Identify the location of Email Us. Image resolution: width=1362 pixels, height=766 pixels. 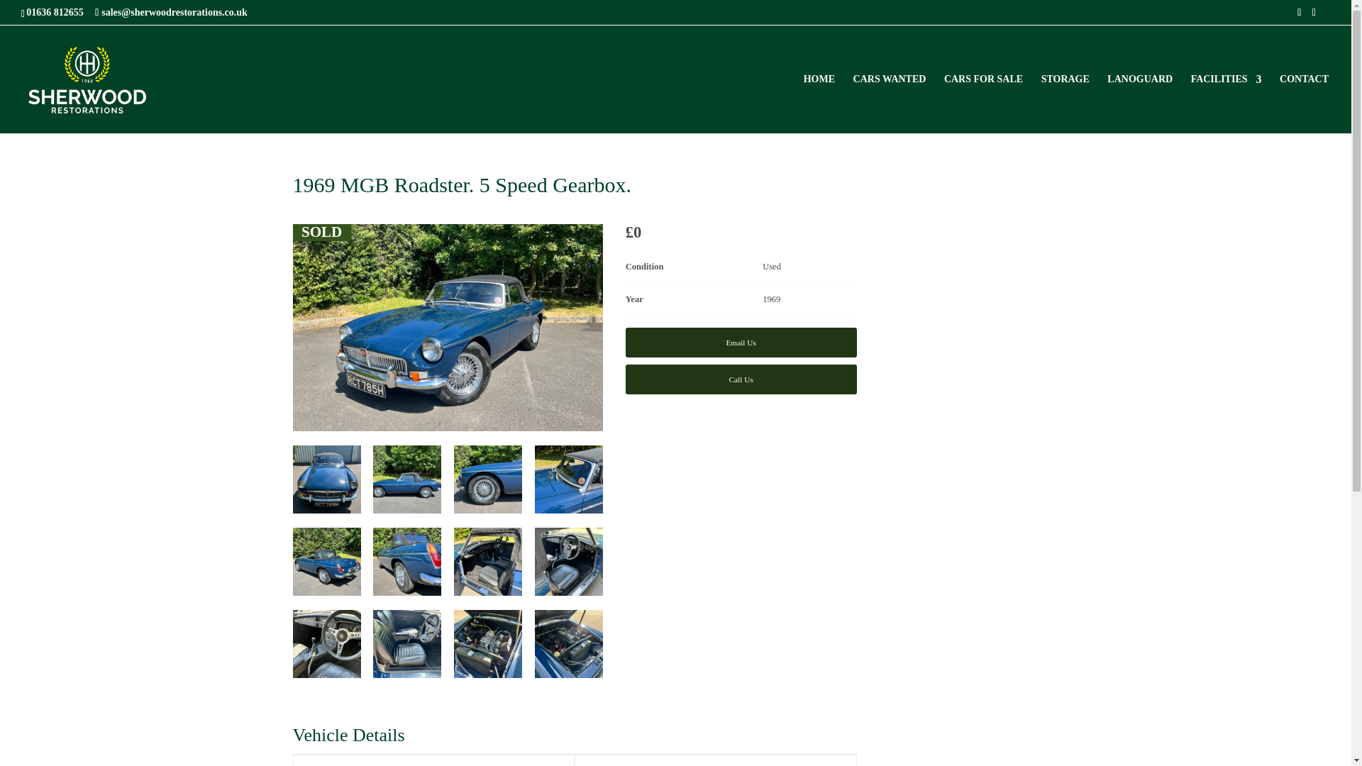
(741, 343).